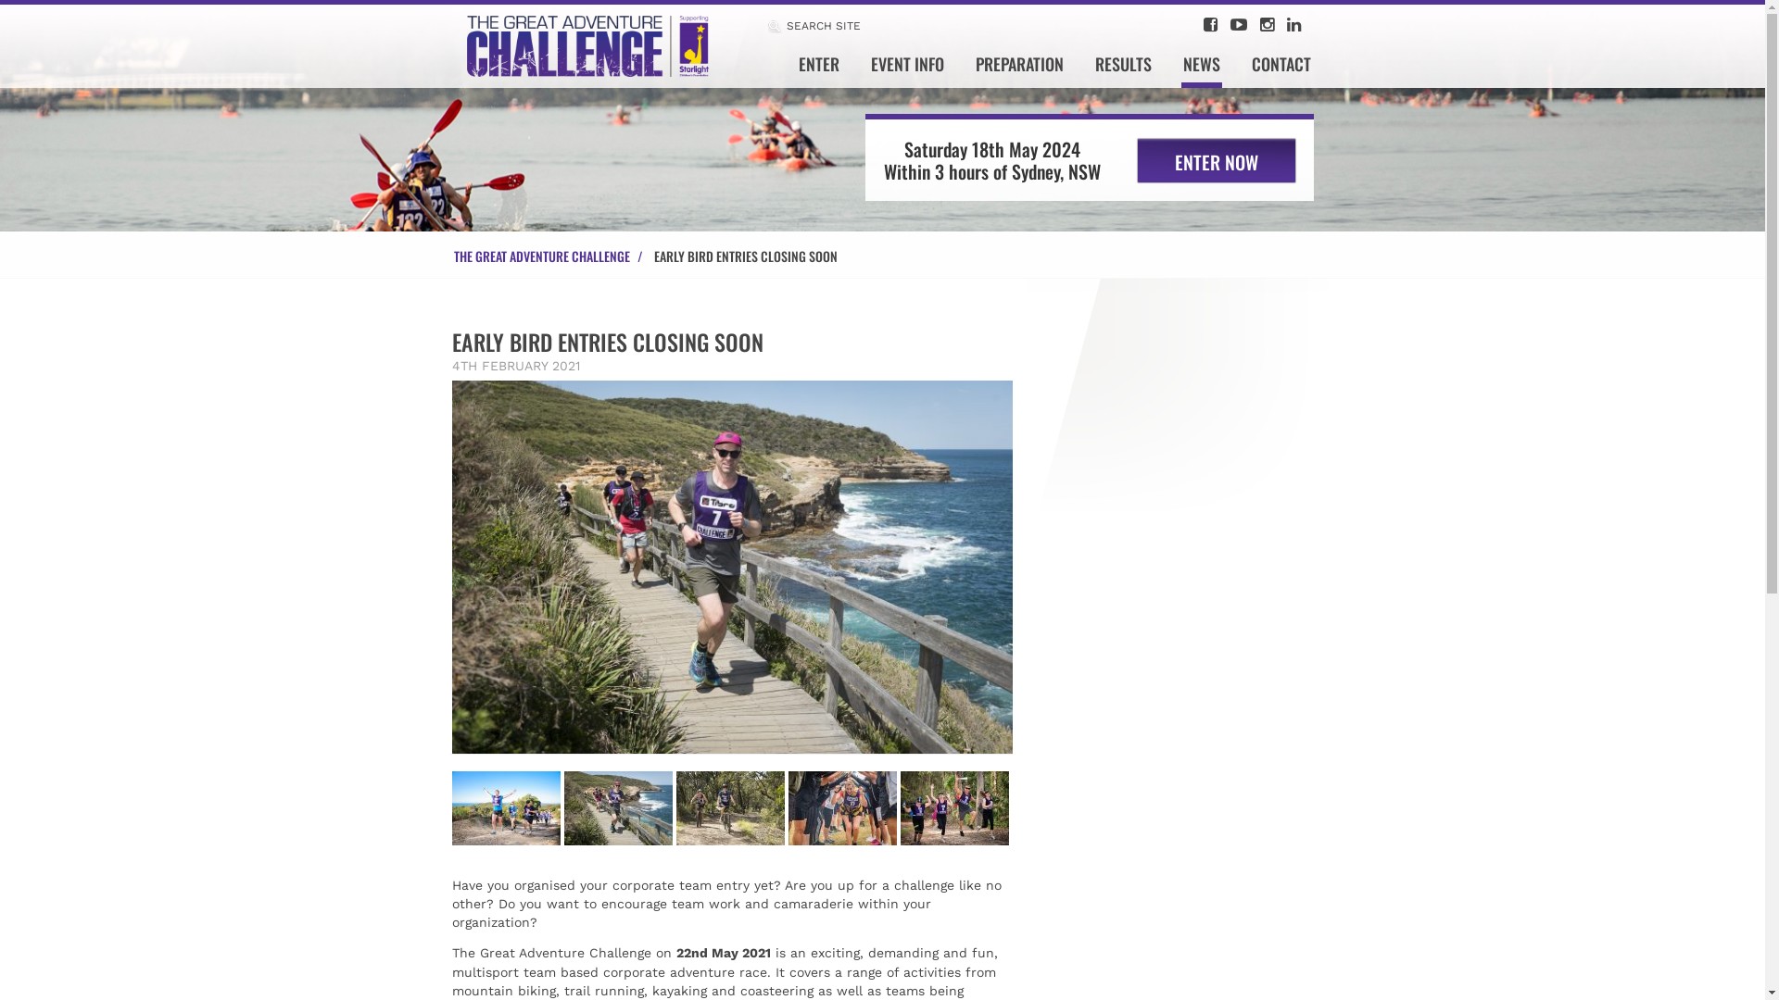  Describe the element at coordinates (1123, 70) in the screenshot. I see `RESULTS` at that location.